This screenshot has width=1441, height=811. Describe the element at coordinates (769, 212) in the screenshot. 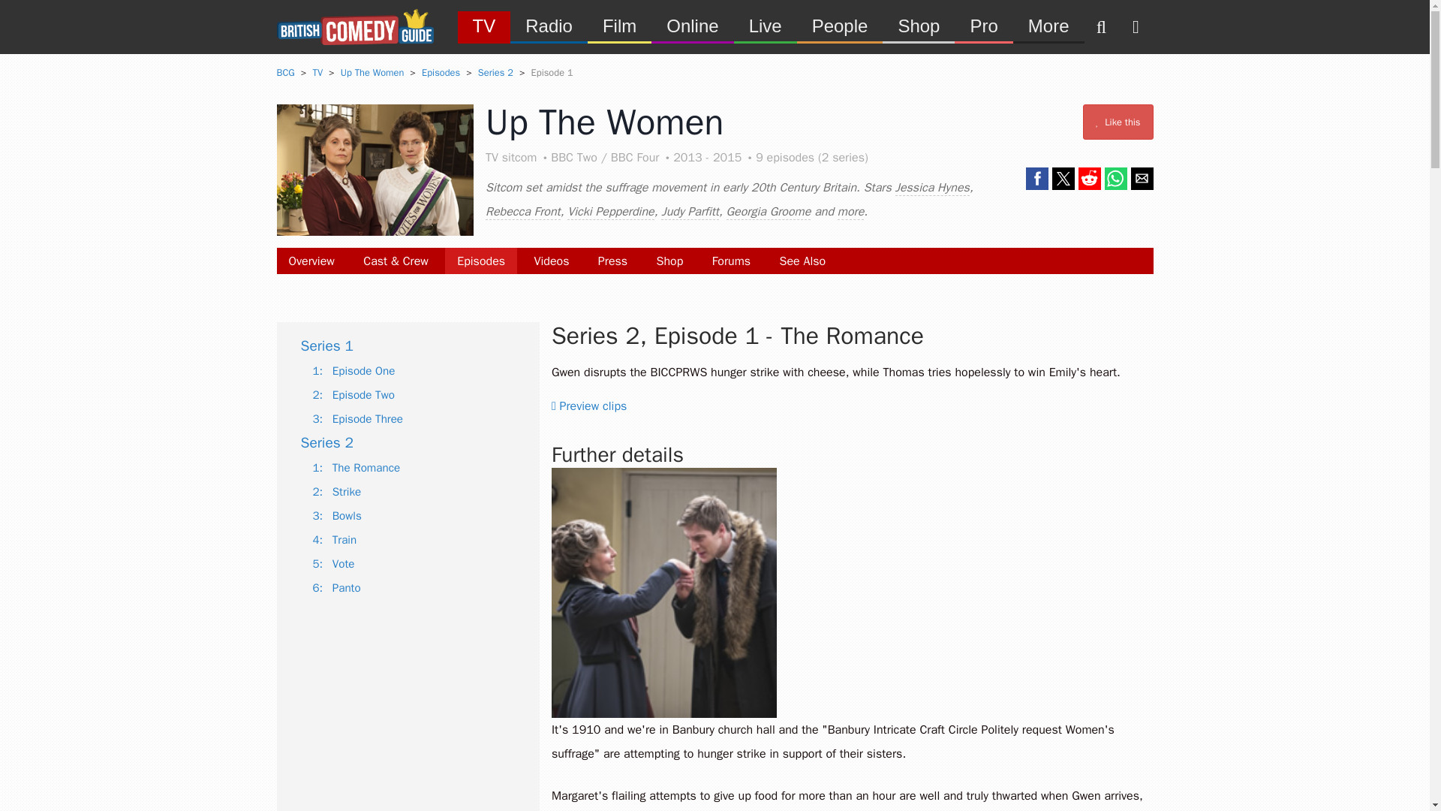

I see `Georgia Groome` at that location.